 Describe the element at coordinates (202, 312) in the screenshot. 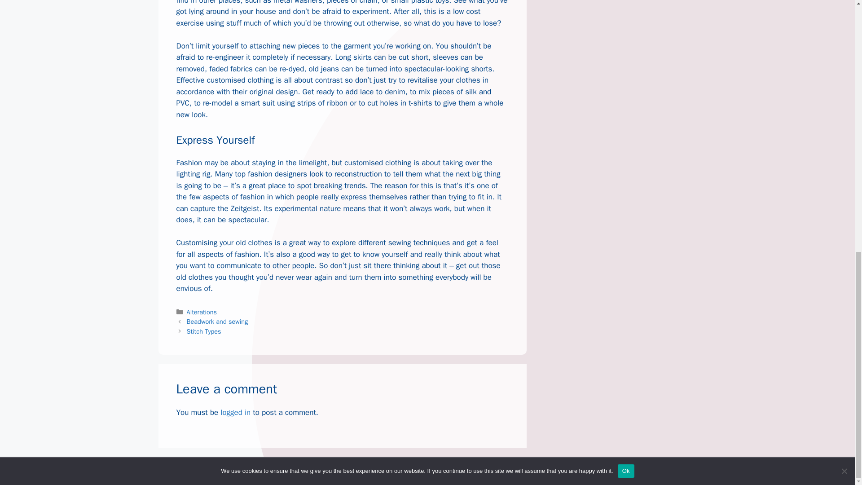

I see `Alterations` at that location.